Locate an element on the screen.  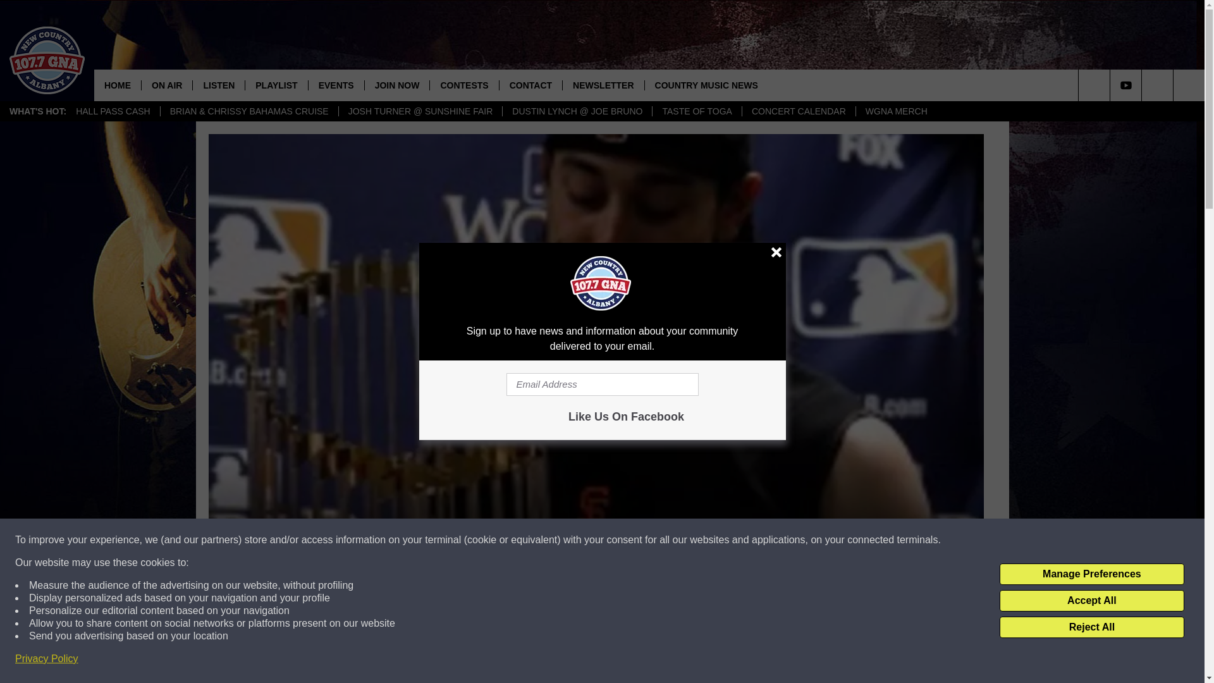
Manage Preferences is located at coordinates (1091, 574).